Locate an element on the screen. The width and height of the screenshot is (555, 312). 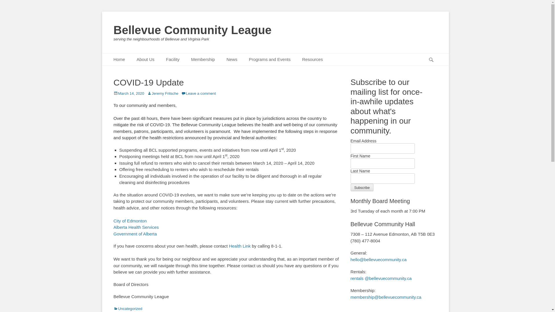
Bellevue Community League is located at coordinates (193, 30).